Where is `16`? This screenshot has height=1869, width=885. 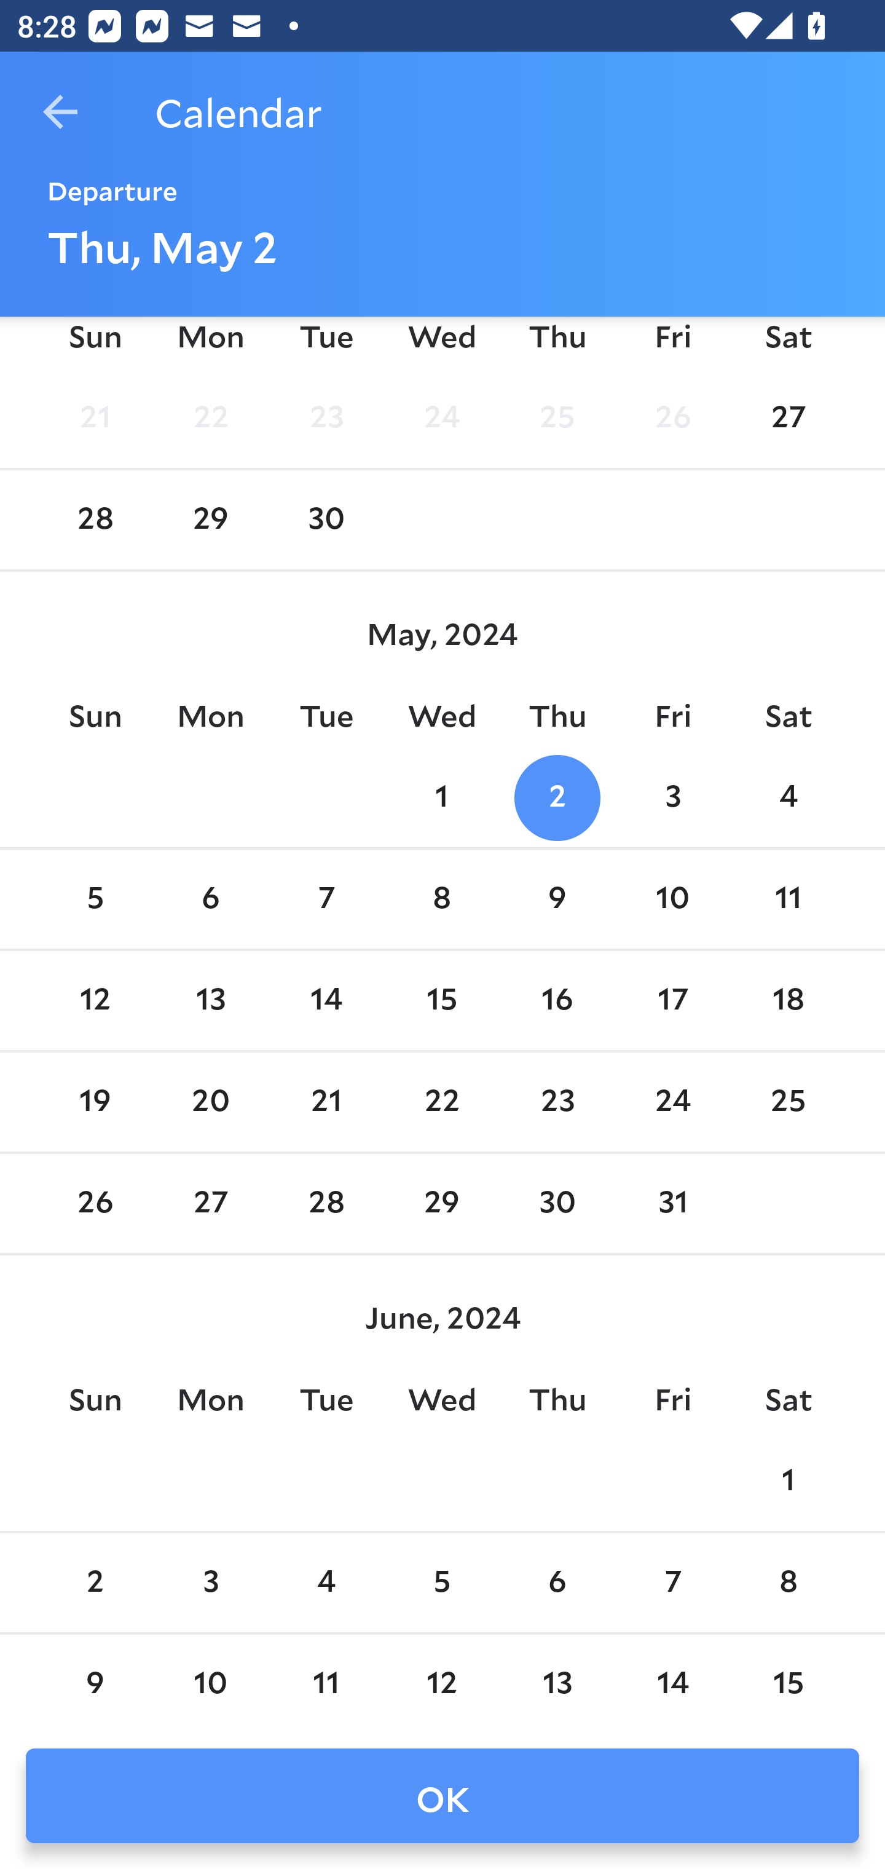 16 is located at coordinates (557, 1001).